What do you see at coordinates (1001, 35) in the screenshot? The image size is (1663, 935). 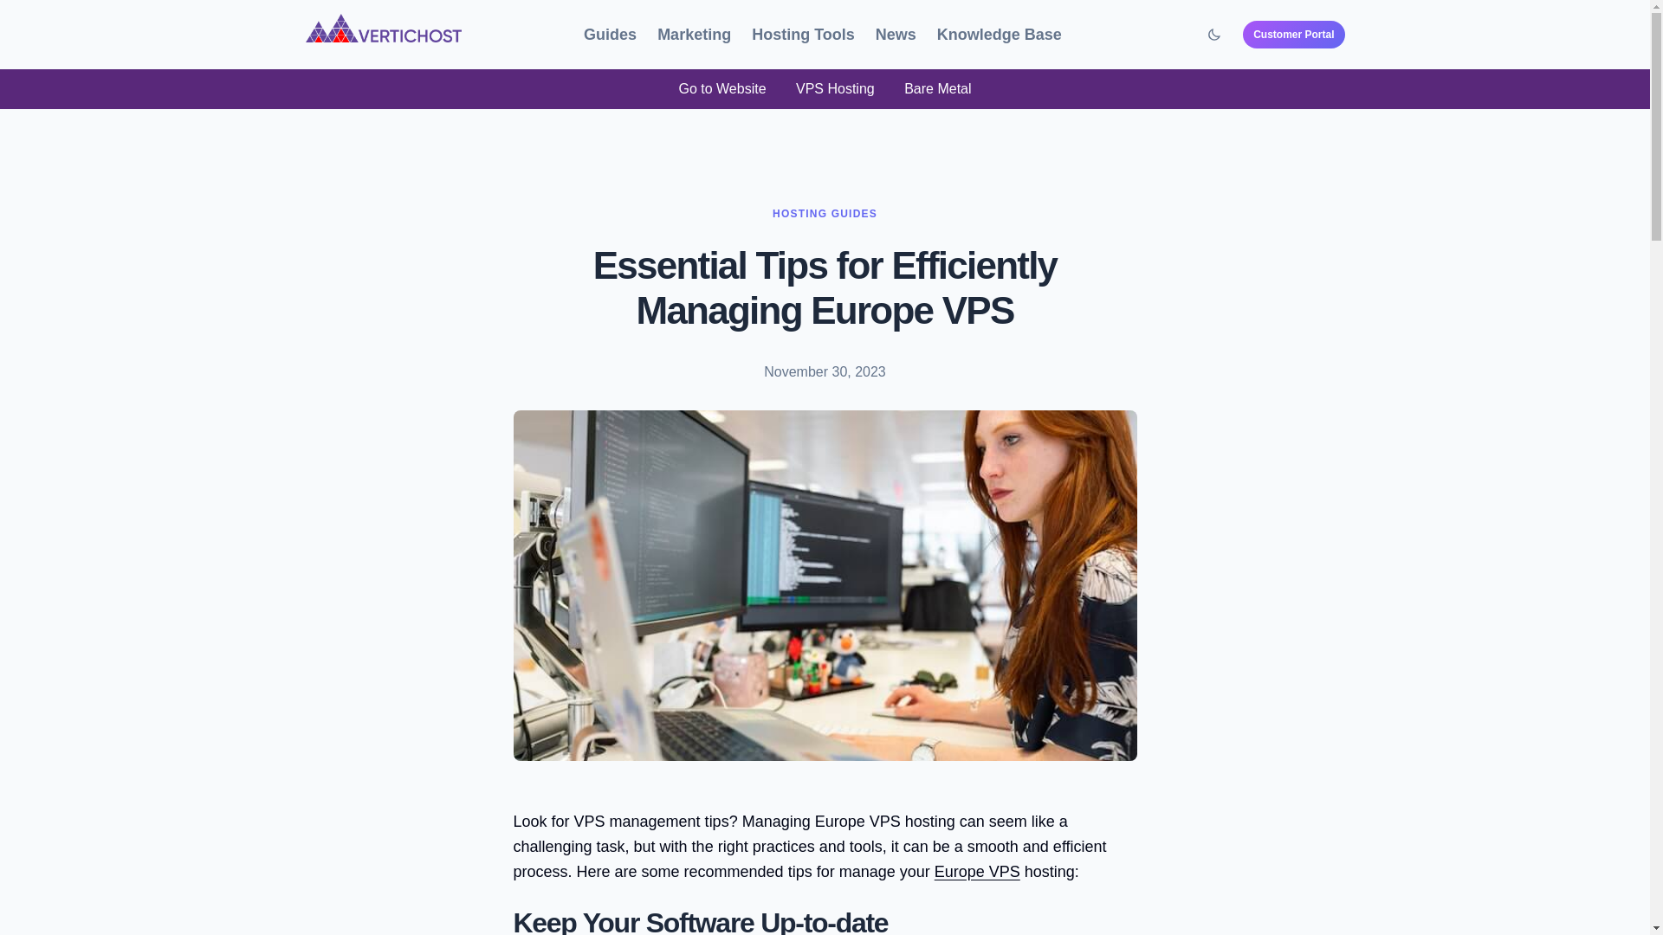 I see `Knowledge Base ` at bounding box center [1001, 35].